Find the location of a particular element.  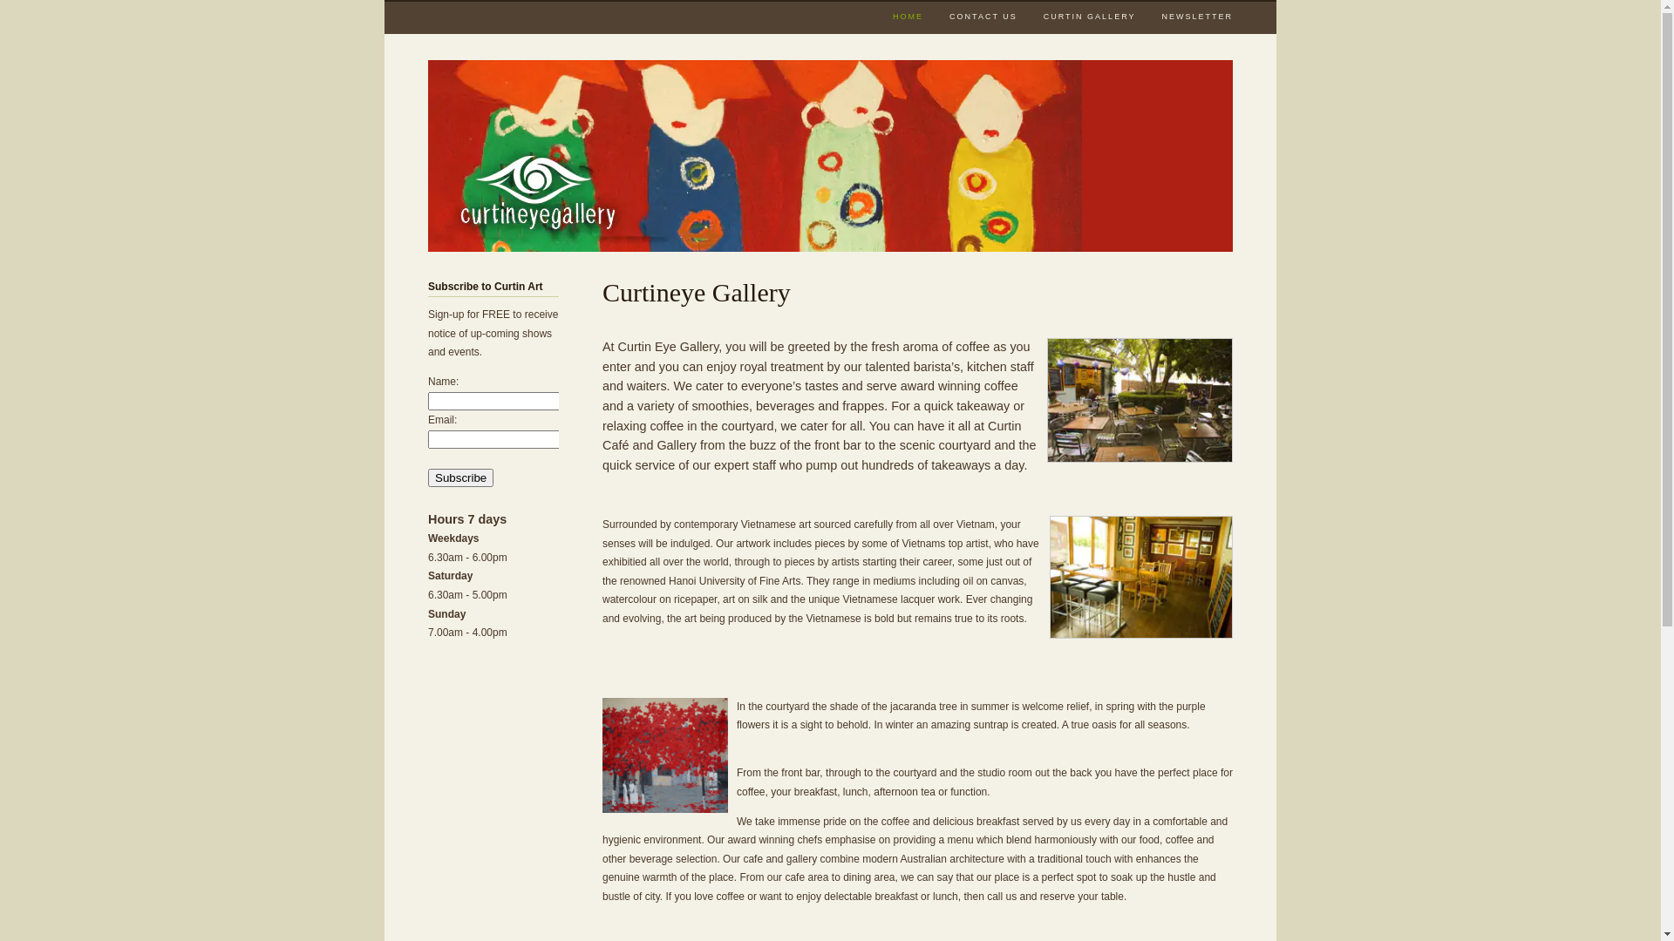

Subscribe is located at coordinates (460, 477).